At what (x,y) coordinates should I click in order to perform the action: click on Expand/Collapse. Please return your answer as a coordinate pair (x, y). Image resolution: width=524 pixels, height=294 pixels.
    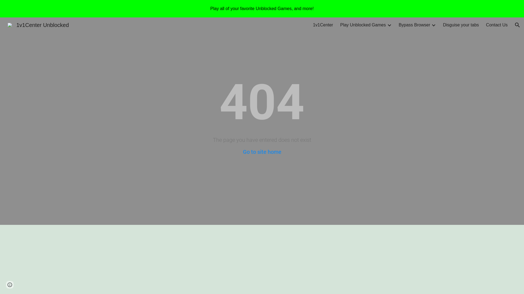
    Looking at the image, I should click on (389, 25).